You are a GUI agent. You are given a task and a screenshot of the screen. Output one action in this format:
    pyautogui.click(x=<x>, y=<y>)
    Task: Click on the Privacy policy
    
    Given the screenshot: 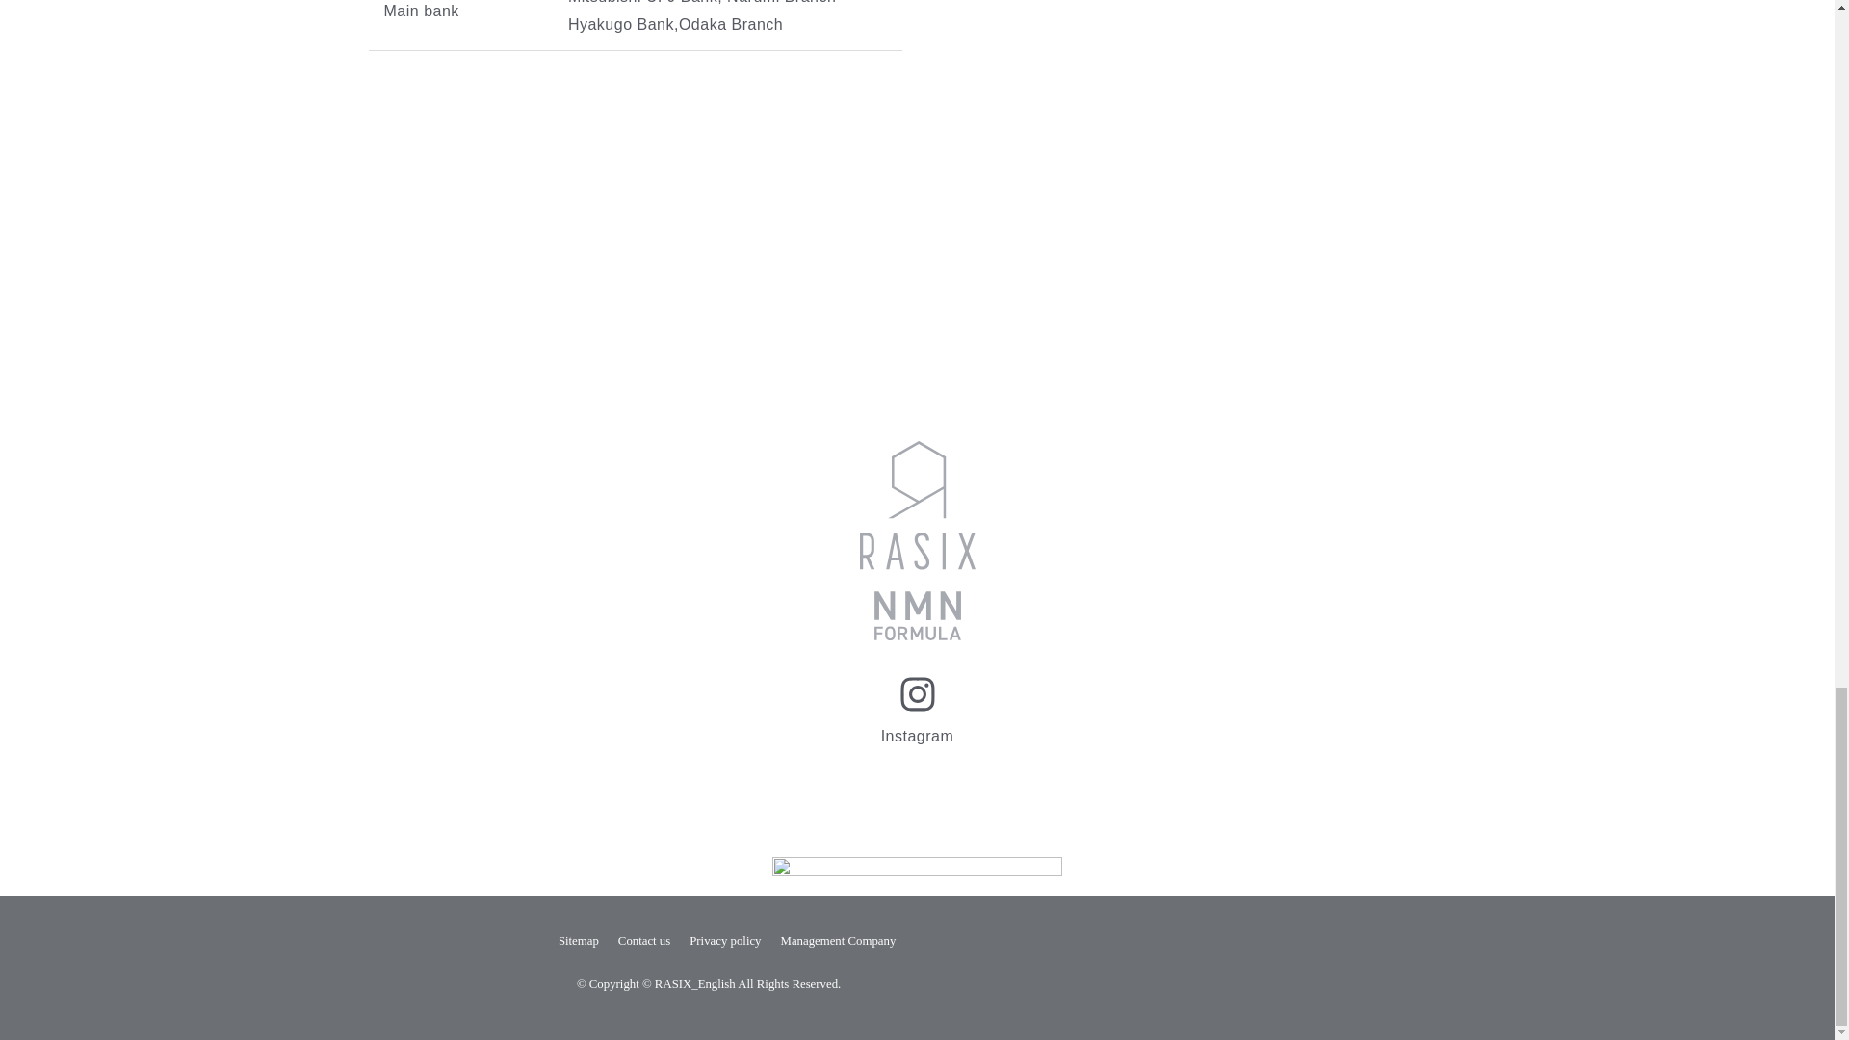 What is the action you would take?
    pyautogui.click(x=724, y=940)
    